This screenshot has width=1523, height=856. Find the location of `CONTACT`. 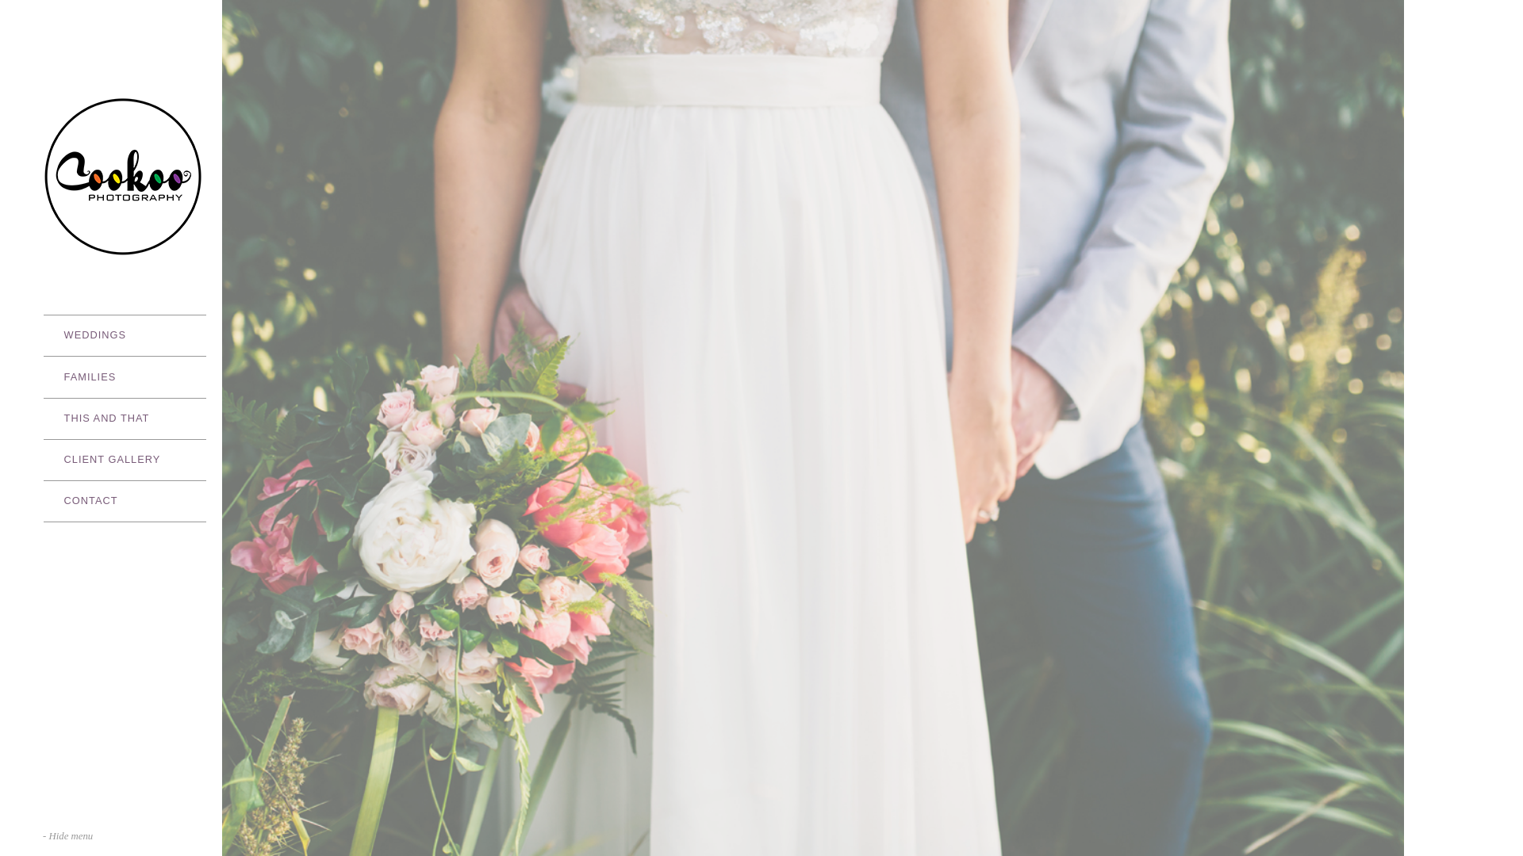

CONTACT is located at coordinates (125, 501).